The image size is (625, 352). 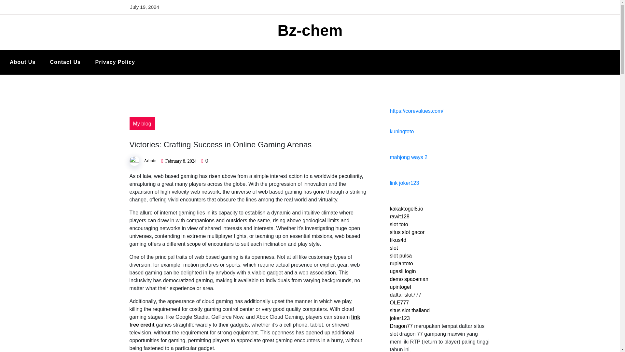 I want to click on link free credit, so click(x=245, y=321).